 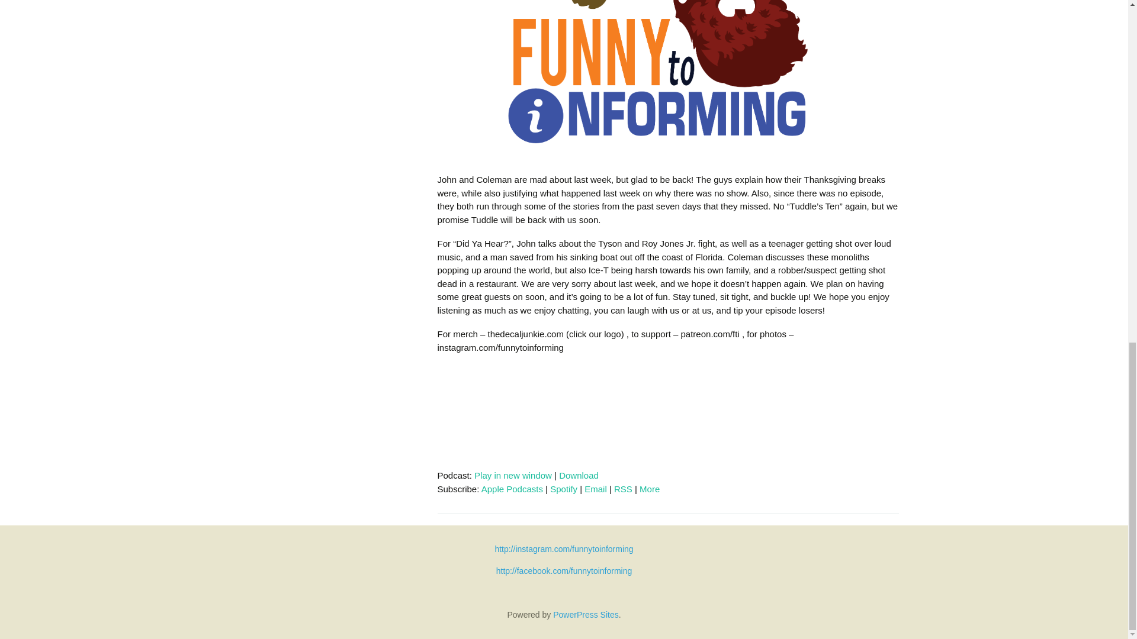 What do you see at coordinates (667, 413) in the screenshot?
I see `Blubrry Podcast Player` at bounding box center [667, 413].